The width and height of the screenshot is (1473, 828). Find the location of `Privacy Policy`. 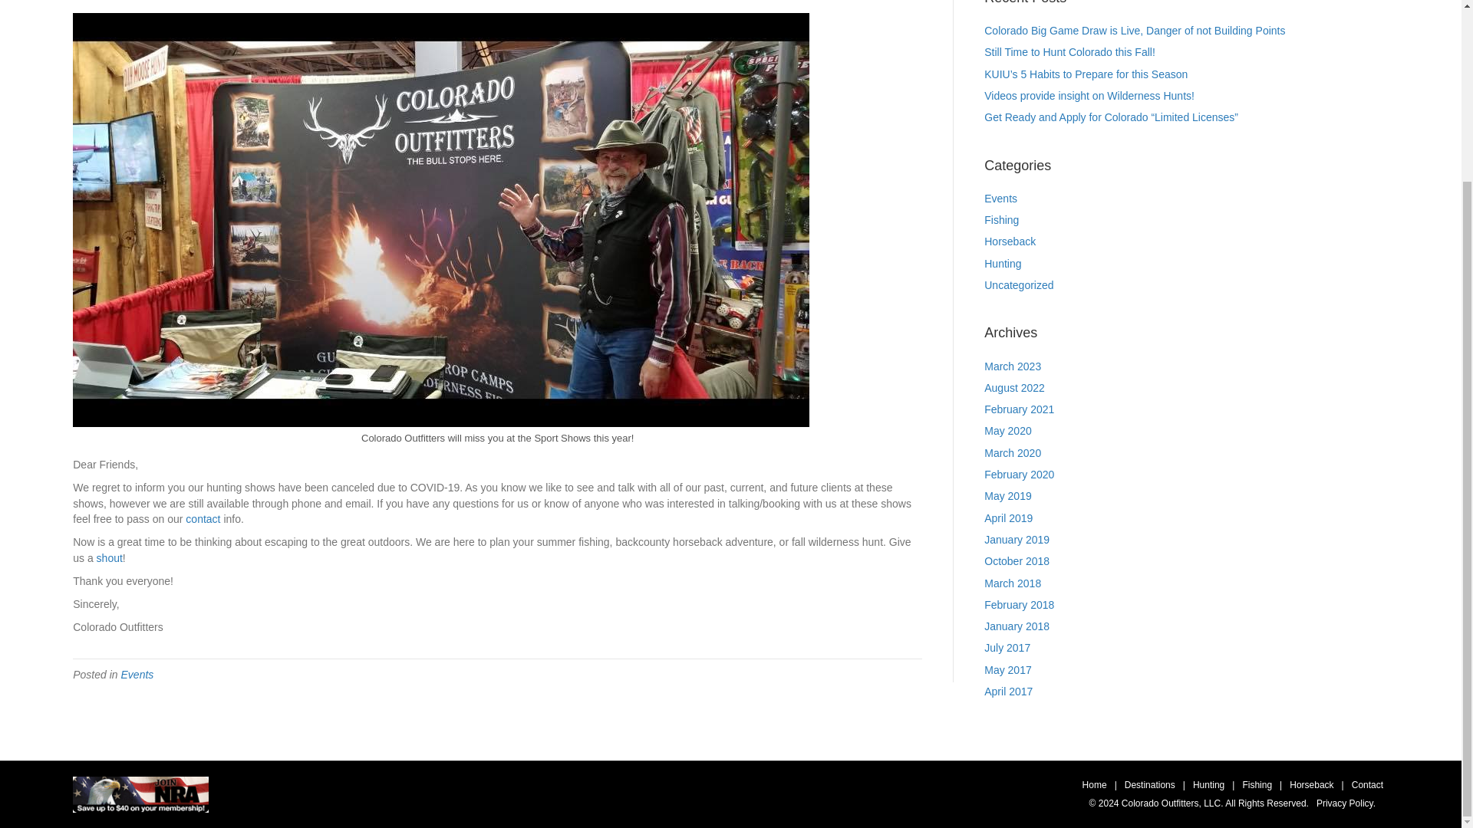

Privacy Policy is located at coordinates (1346, 803).